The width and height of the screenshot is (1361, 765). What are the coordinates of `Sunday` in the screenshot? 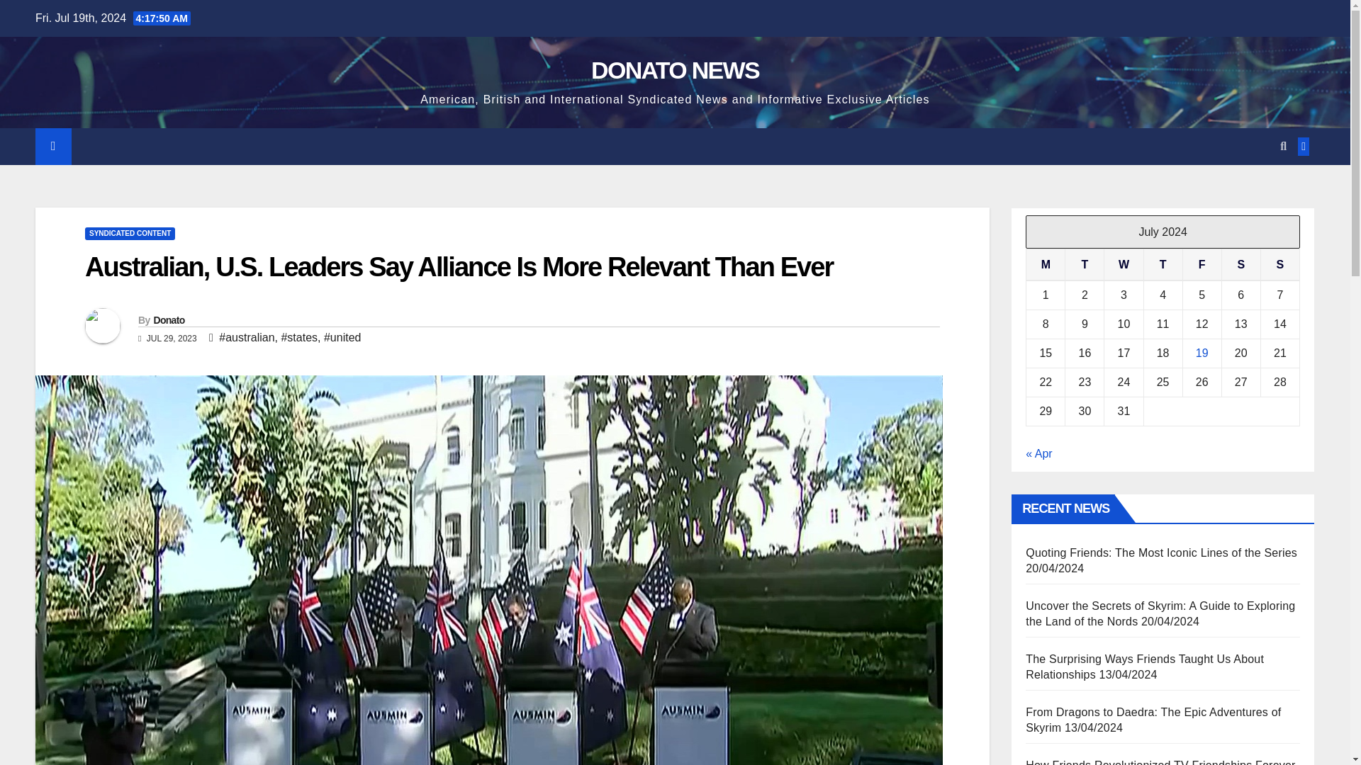 It's located at (1279, 265).